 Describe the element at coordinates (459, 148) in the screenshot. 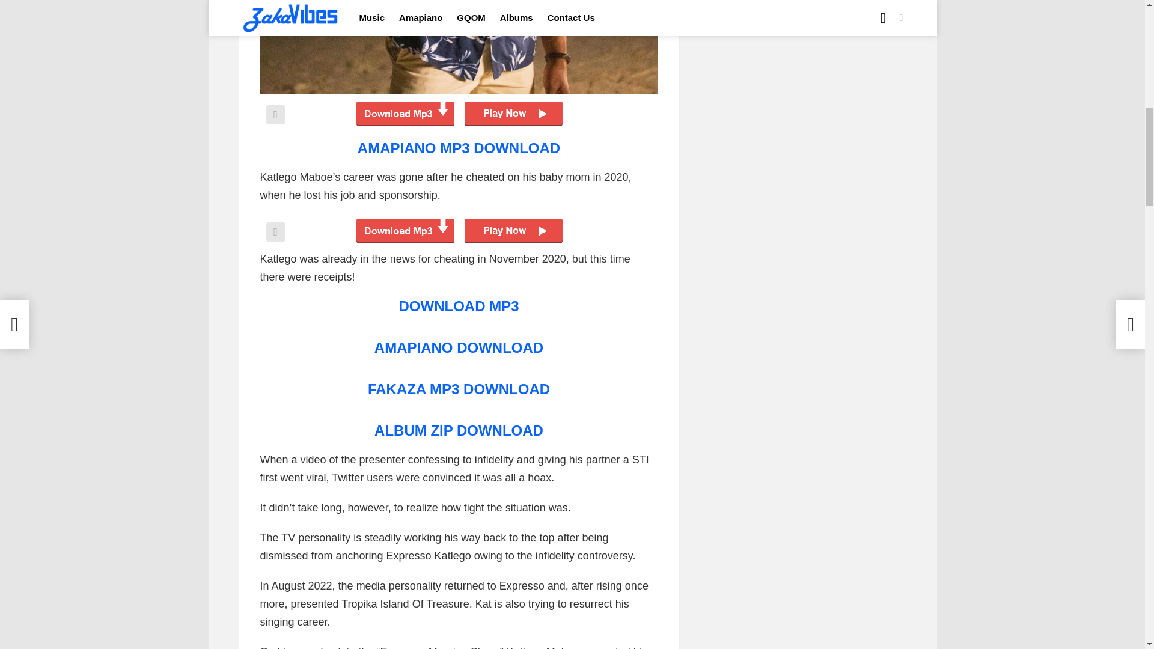

I see `AMAPIANO MP3 DOWNLOAD` at that location.